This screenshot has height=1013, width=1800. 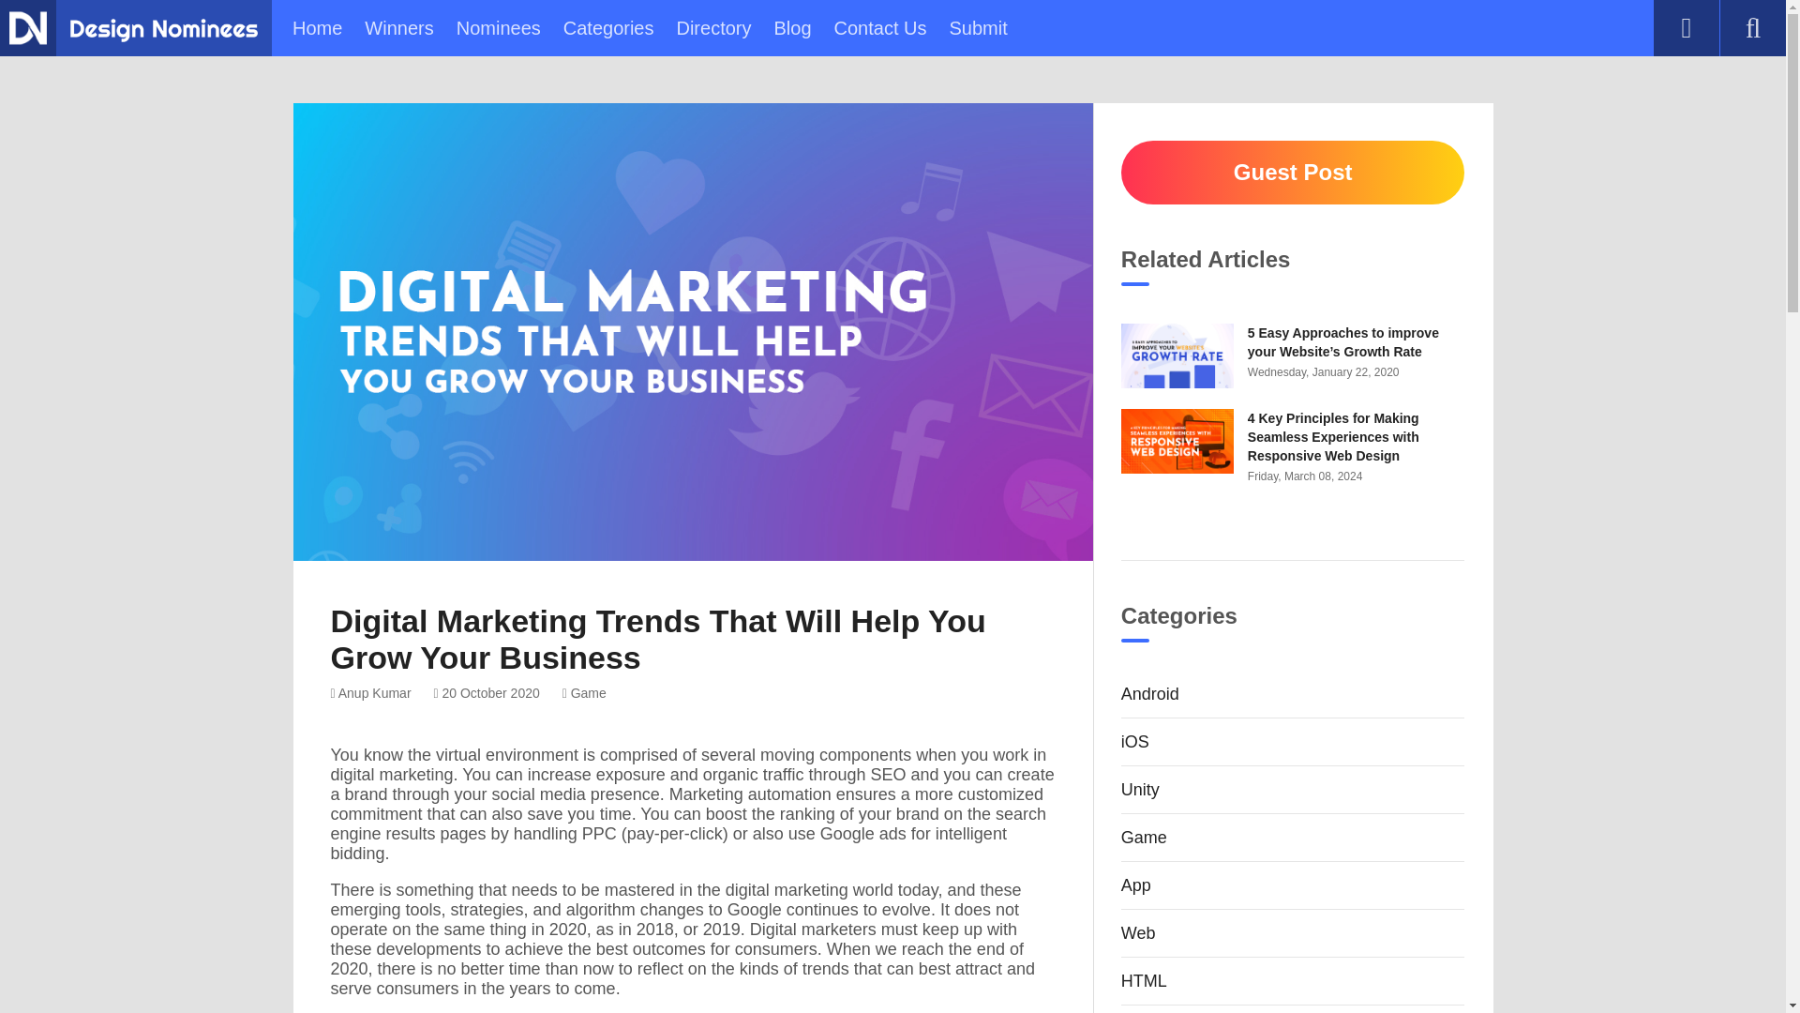 What do you see at coordinates (712, 28) in the screenshot?
I see `Directory` at bounding box center [712, 28].